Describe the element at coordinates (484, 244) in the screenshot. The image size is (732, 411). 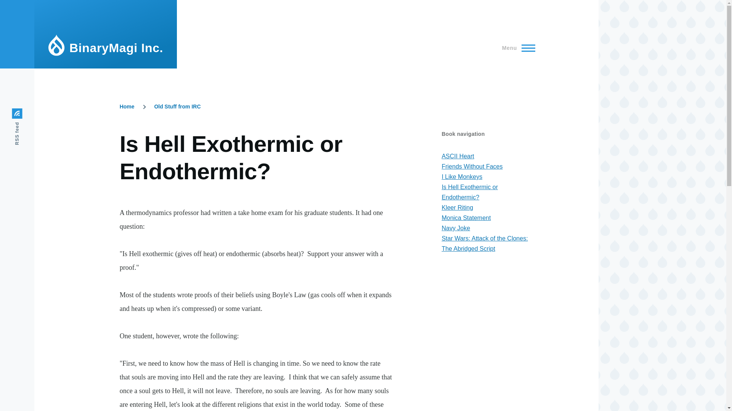
I see `Star Wars: Attack of the Clones: The Abridged Script` at that location.